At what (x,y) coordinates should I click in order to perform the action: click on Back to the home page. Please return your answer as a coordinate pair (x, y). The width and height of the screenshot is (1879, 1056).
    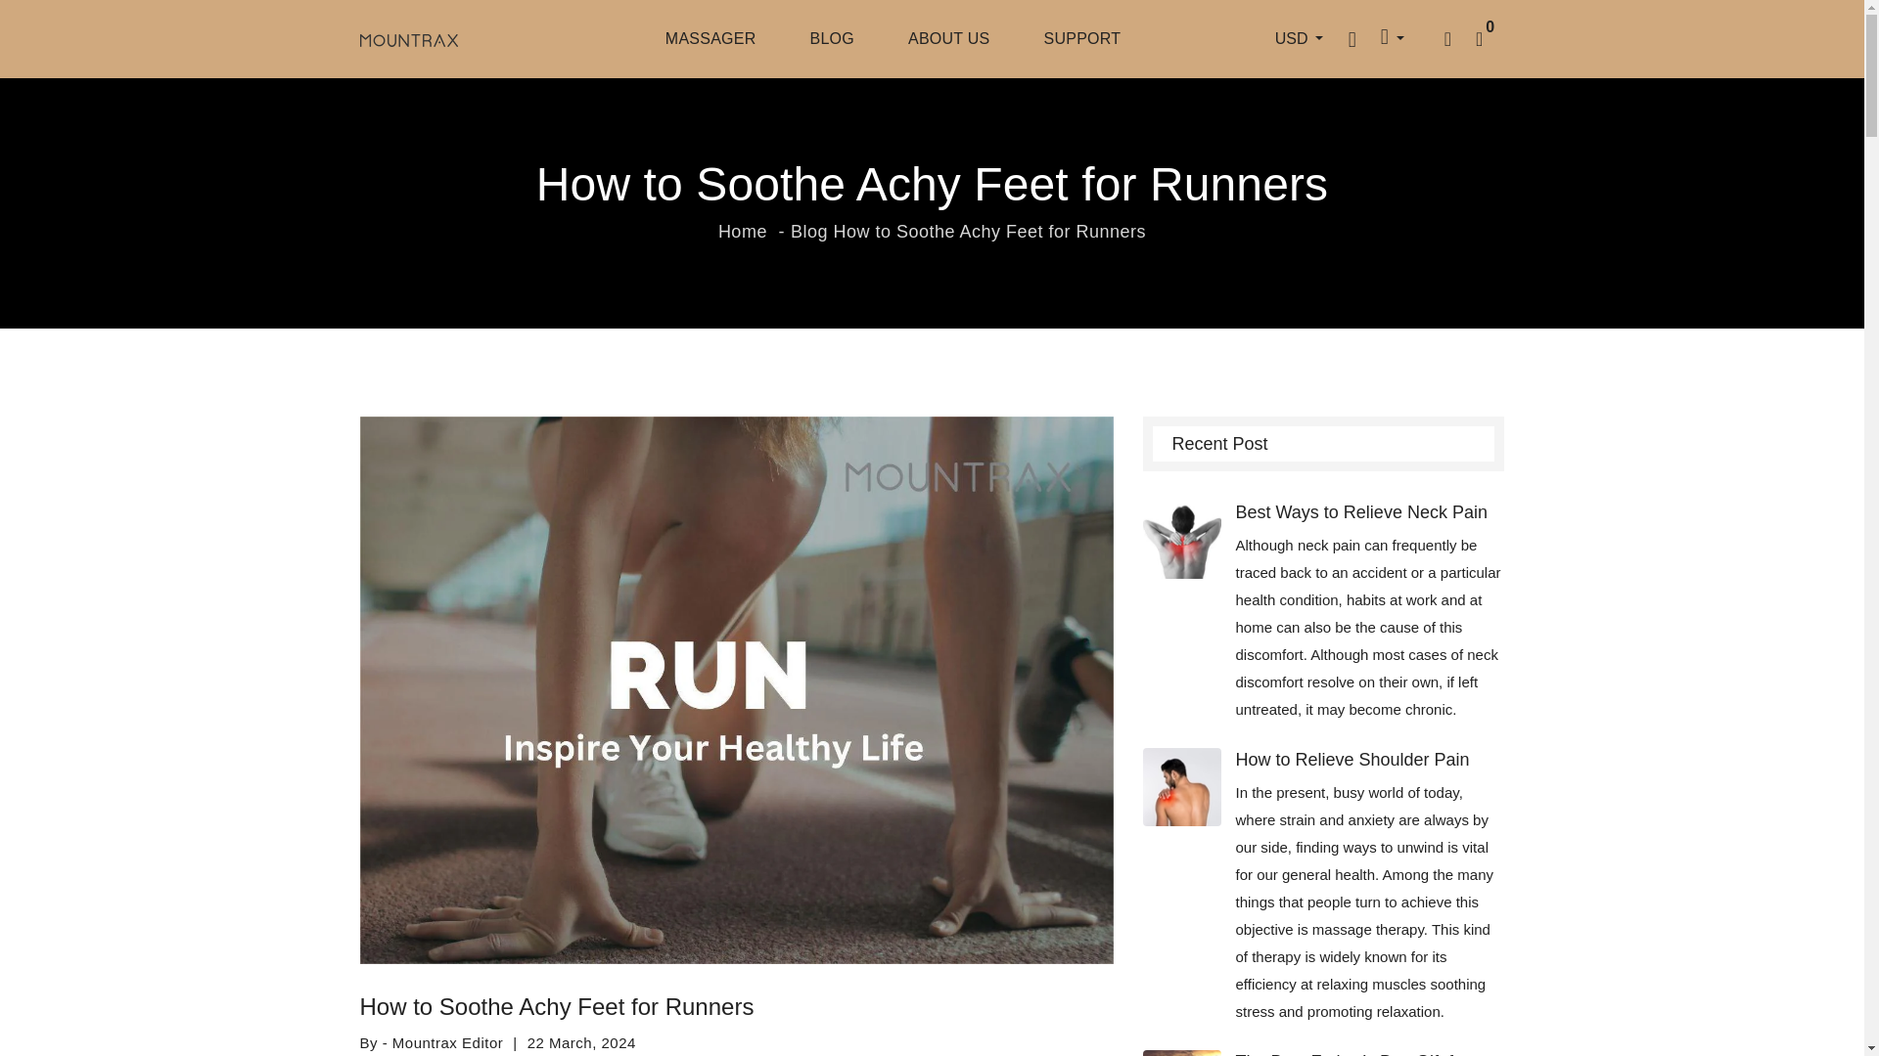
    Looking at the image, I should click on (742, 231).